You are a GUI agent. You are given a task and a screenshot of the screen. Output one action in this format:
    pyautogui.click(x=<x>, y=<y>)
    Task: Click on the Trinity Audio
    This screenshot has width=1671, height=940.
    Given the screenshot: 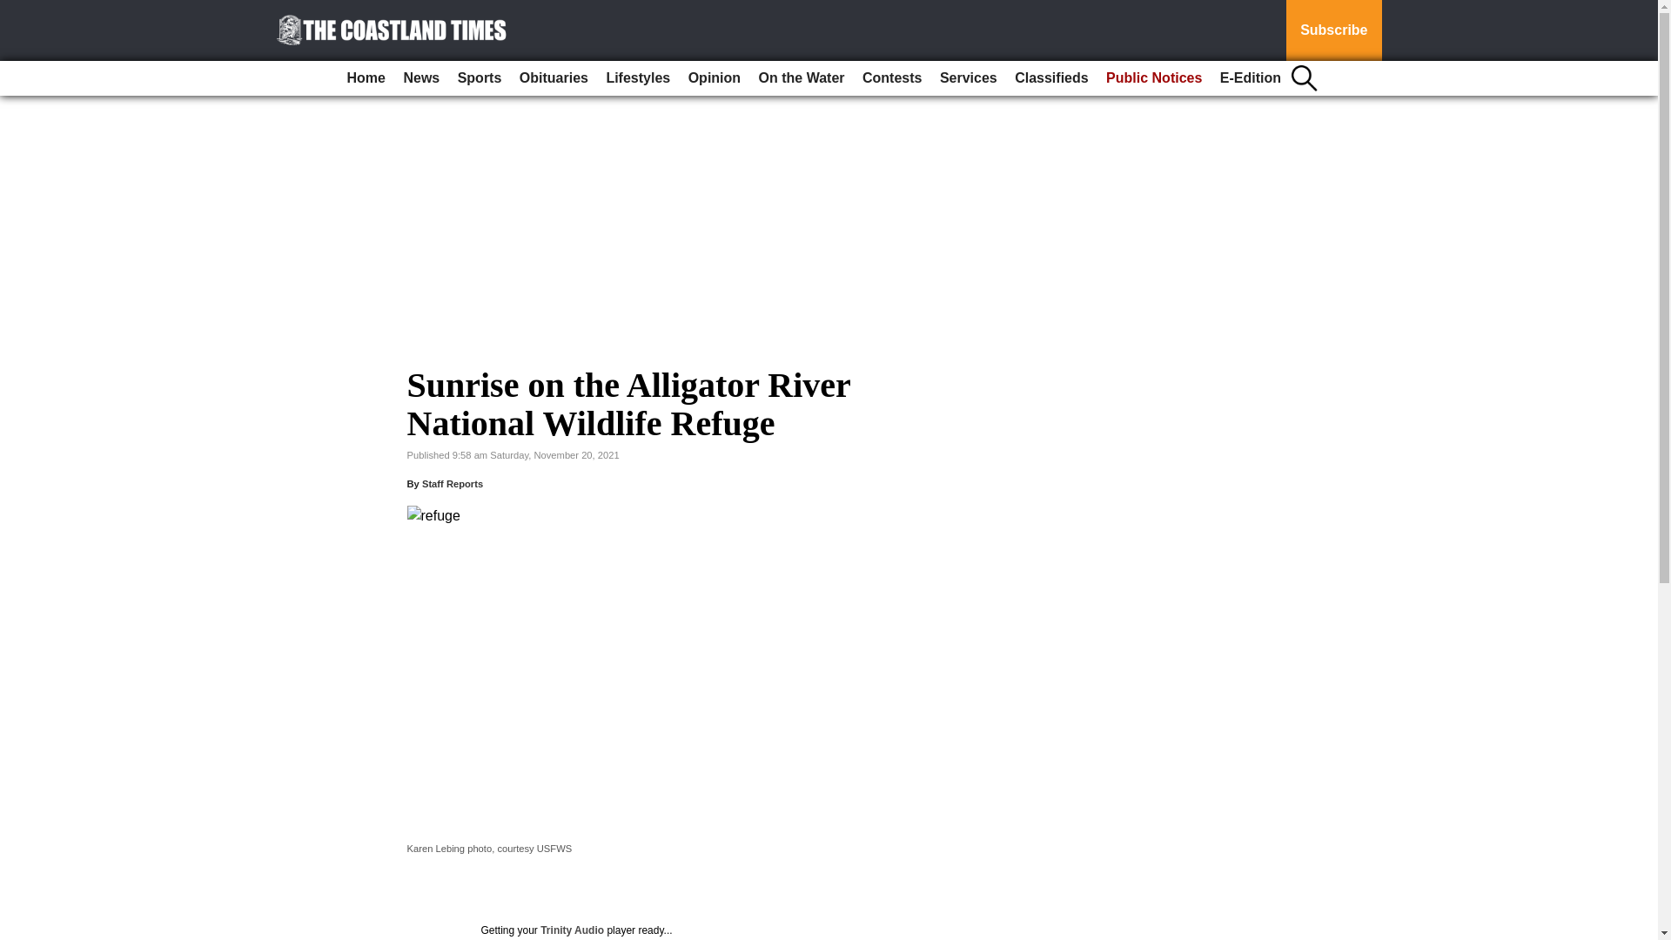 What is the action you would take?
    pyautogui.click(x=571, y=930)
    